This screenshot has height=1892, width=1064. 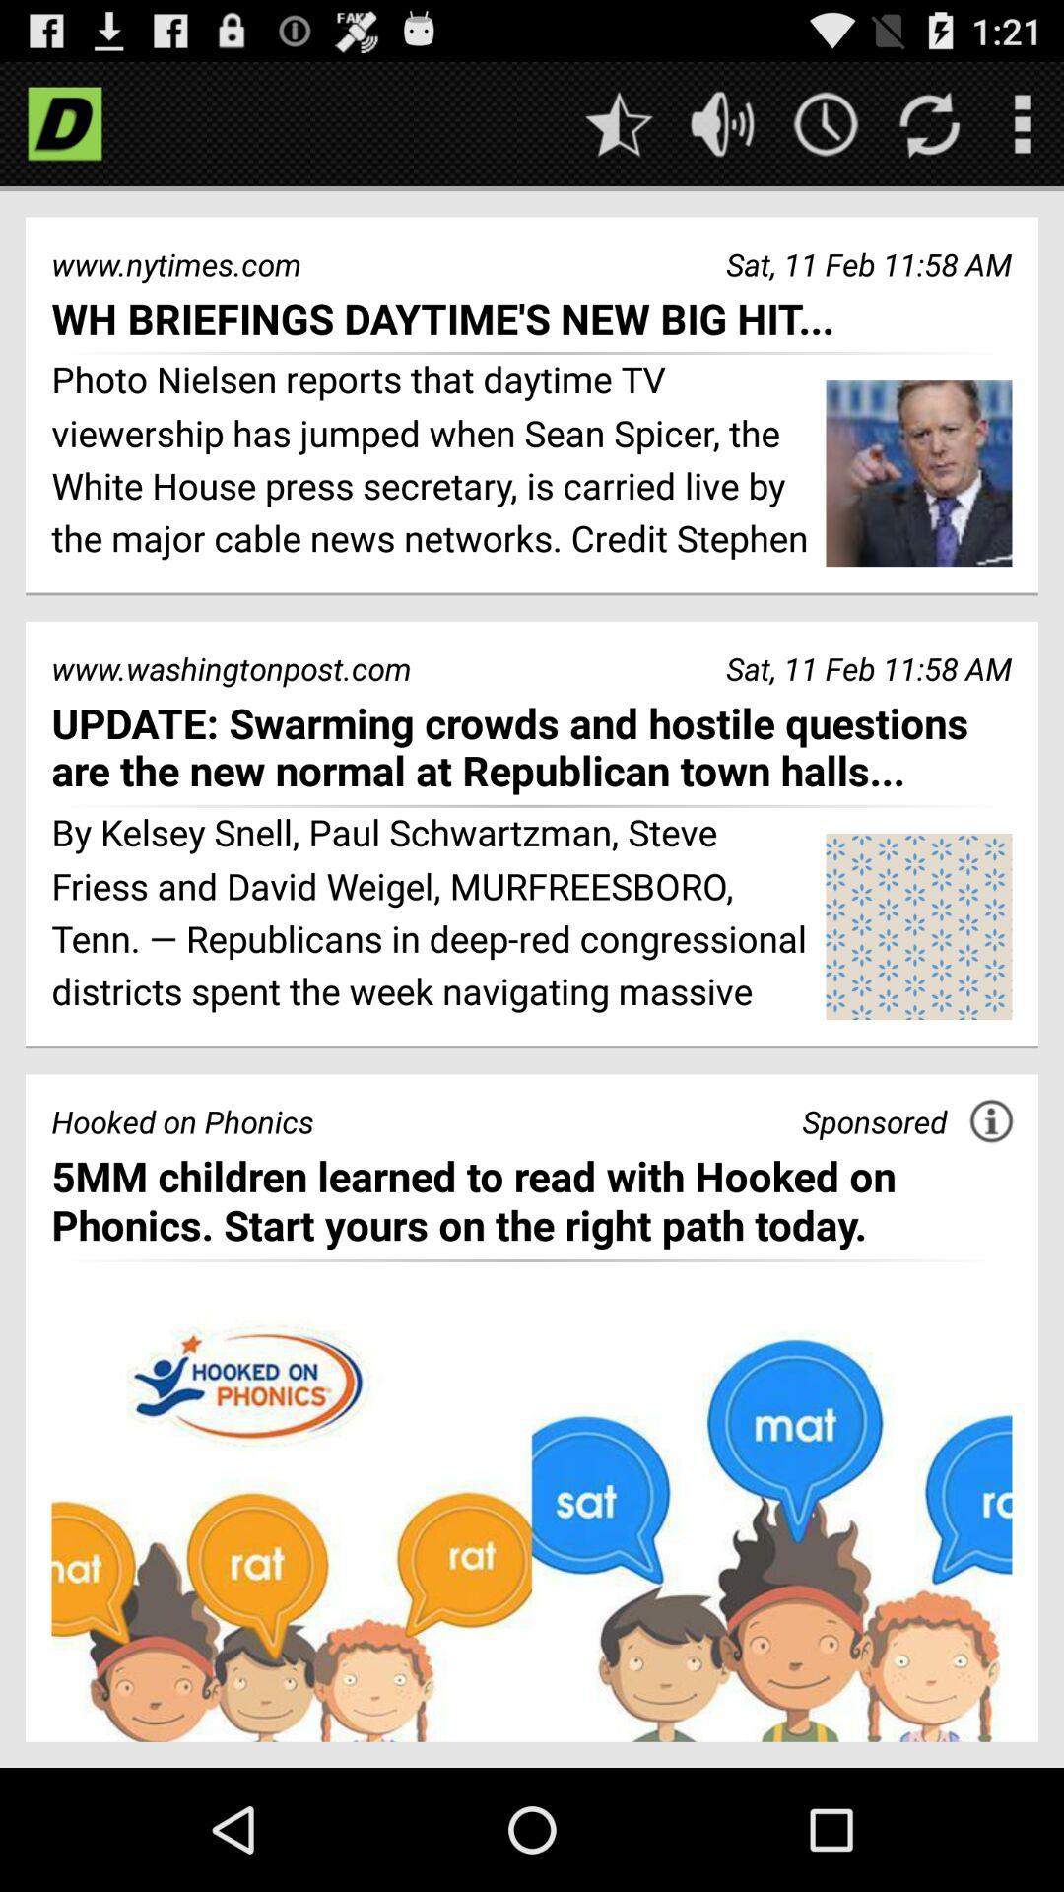 What do you see at coordinates (532, 317) in the screenshot?
I see `swipe until the wh briefings daytime app` at bounding box center [532, 317].